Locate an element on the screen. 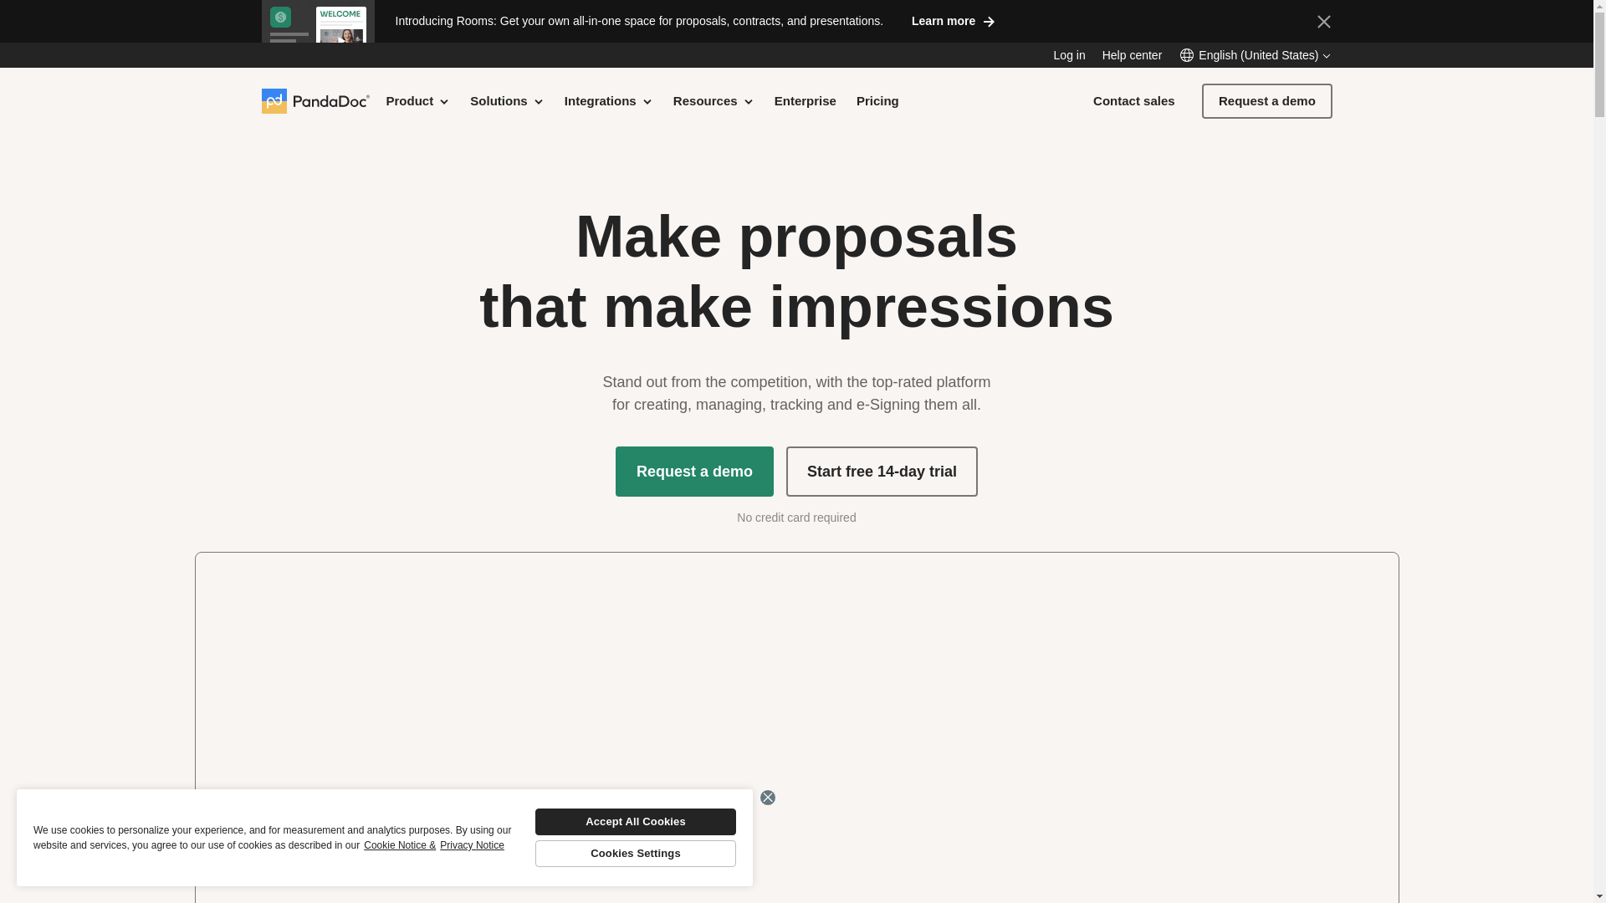 This screenshot has width=1606, height=903. Help center is located at coordinates (1133, 55).